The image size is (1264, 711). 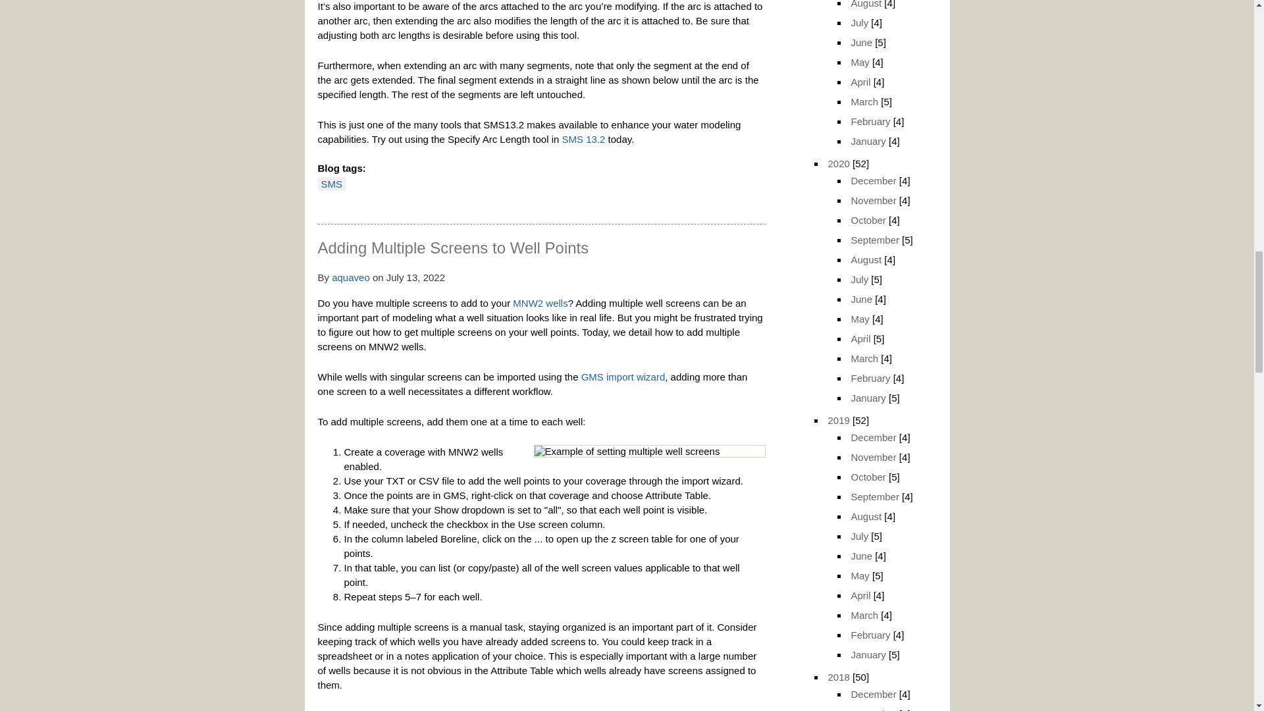 What do you see at coordinates (623, 377) in the screenshot?
I see `GMS import wizard` at bounding box center [623, 377].